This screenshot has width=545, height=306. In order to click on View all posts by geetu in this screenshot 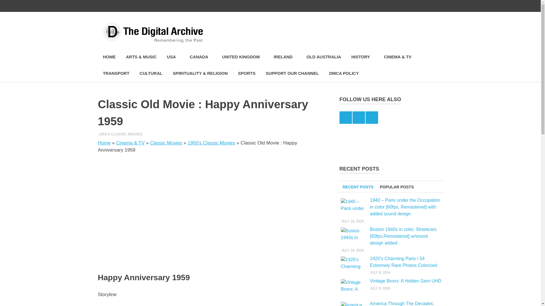, I will do `click(105, 134)`.